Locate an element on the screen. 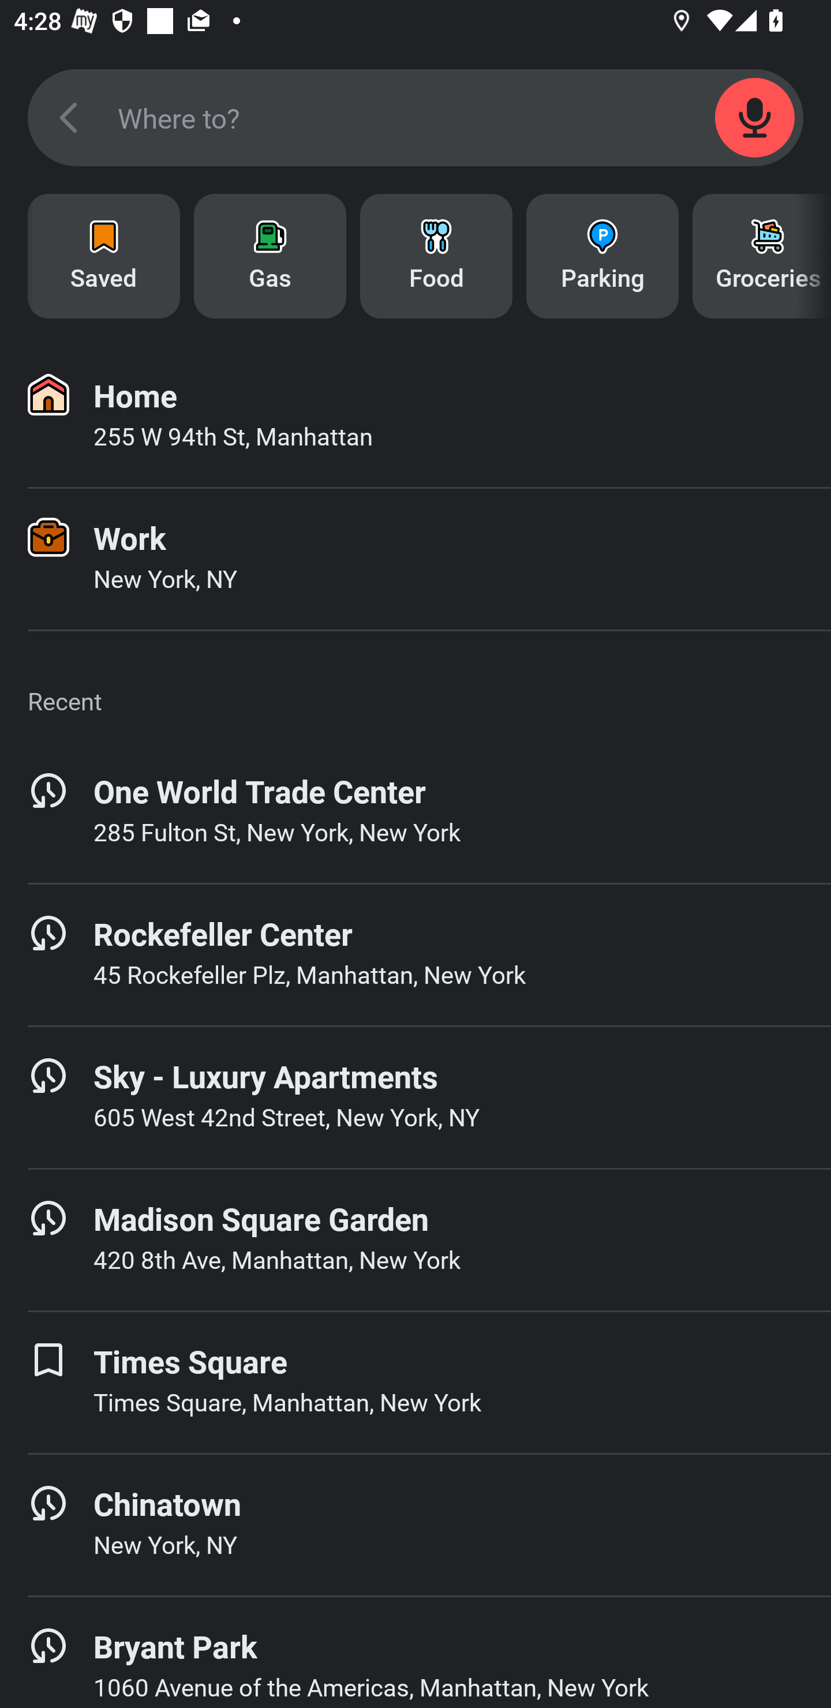  Saved is located at coordinates (104, 256).